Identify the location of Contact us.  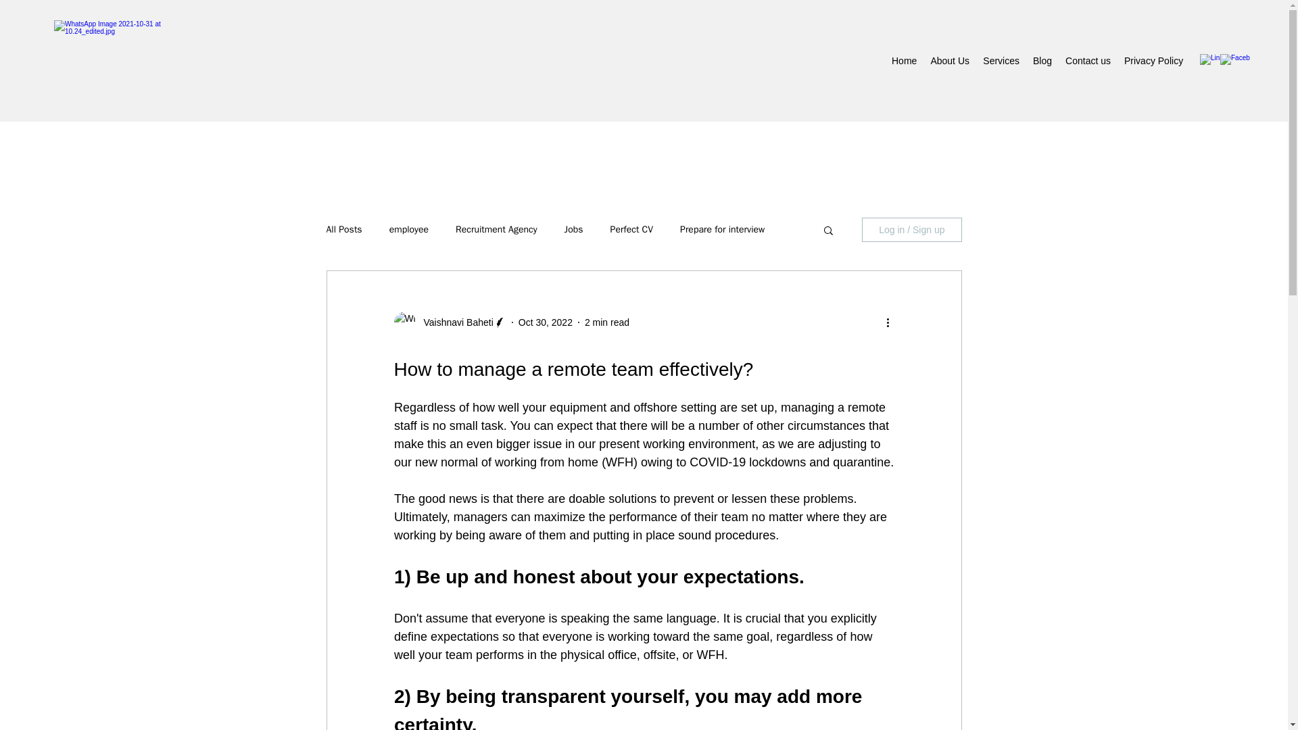
(1088, 60).